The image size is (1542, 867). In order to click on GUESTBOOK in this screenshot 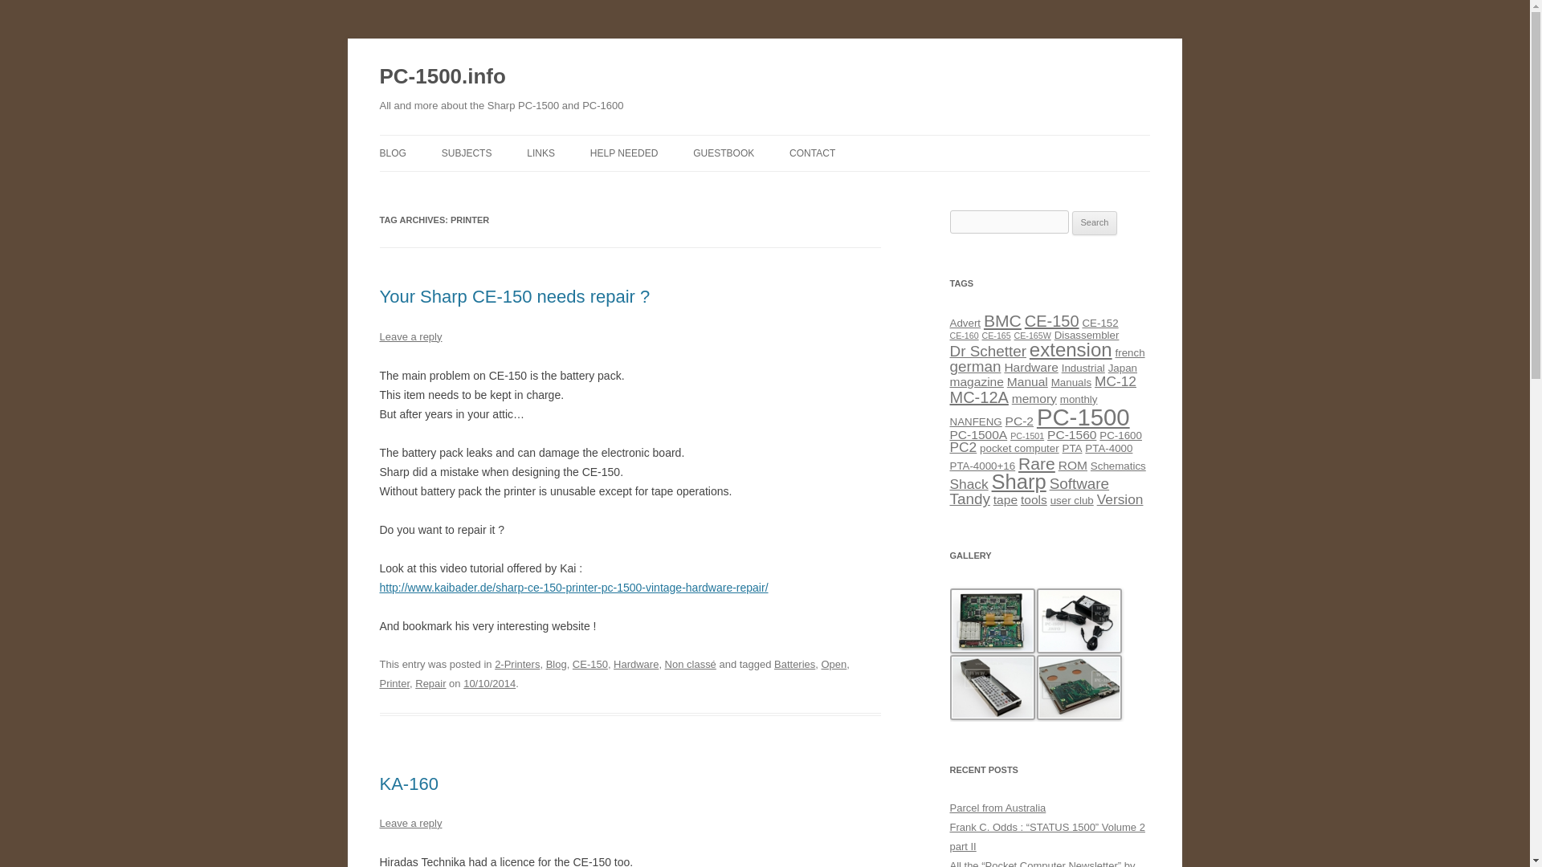, I will do `click(723, 153)`.